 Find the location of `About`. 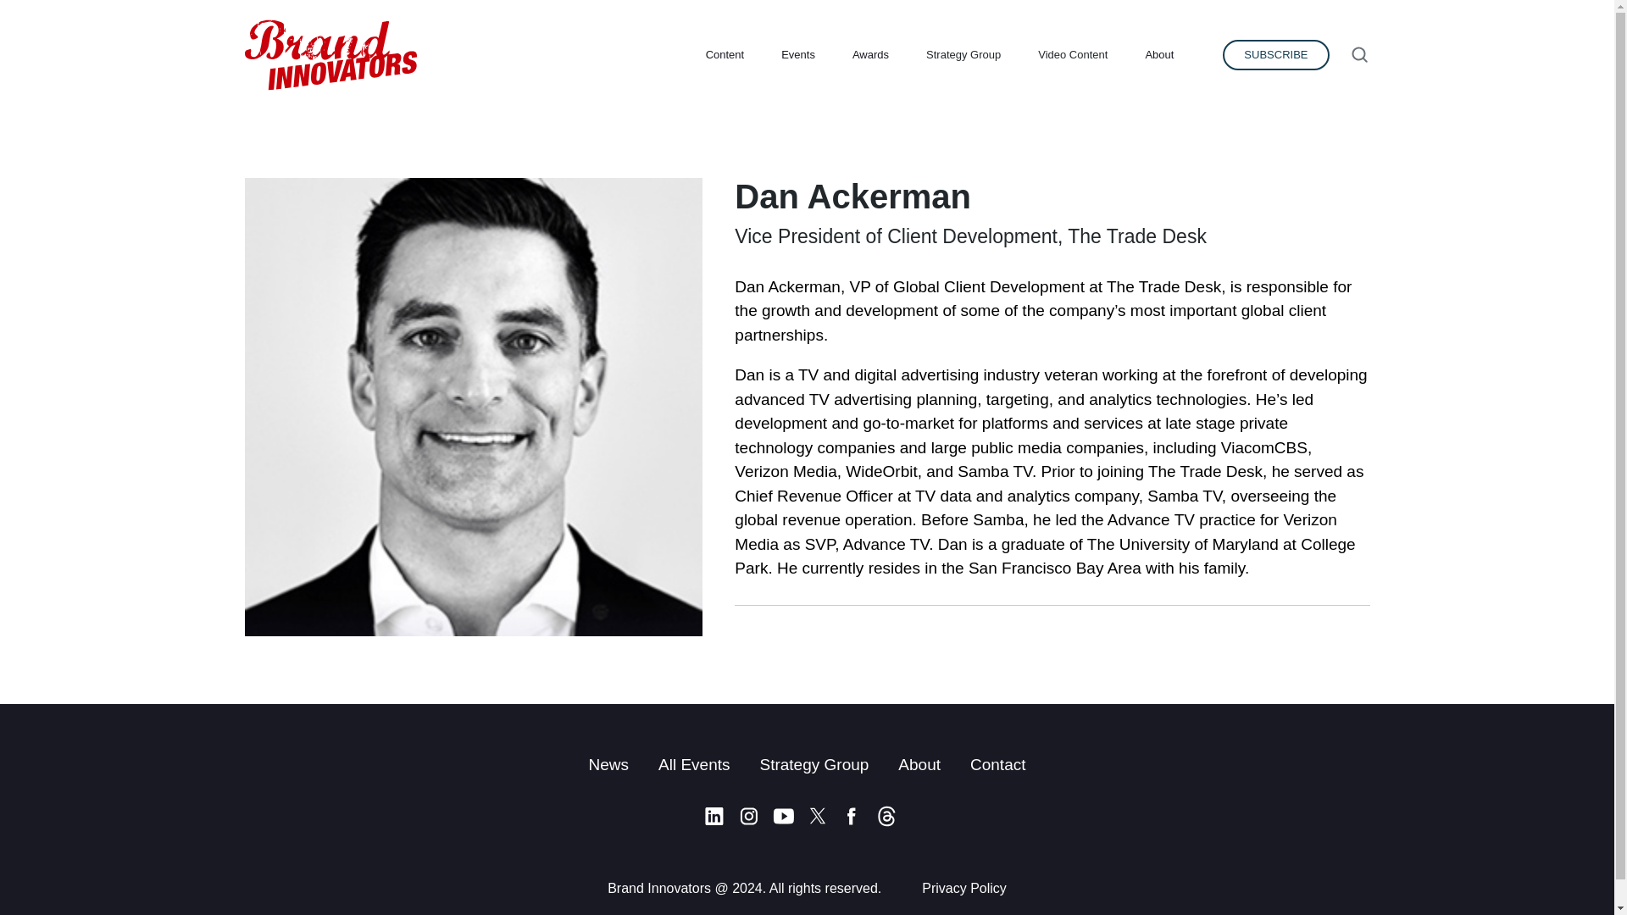

About is located at coordinates (1159, 55).